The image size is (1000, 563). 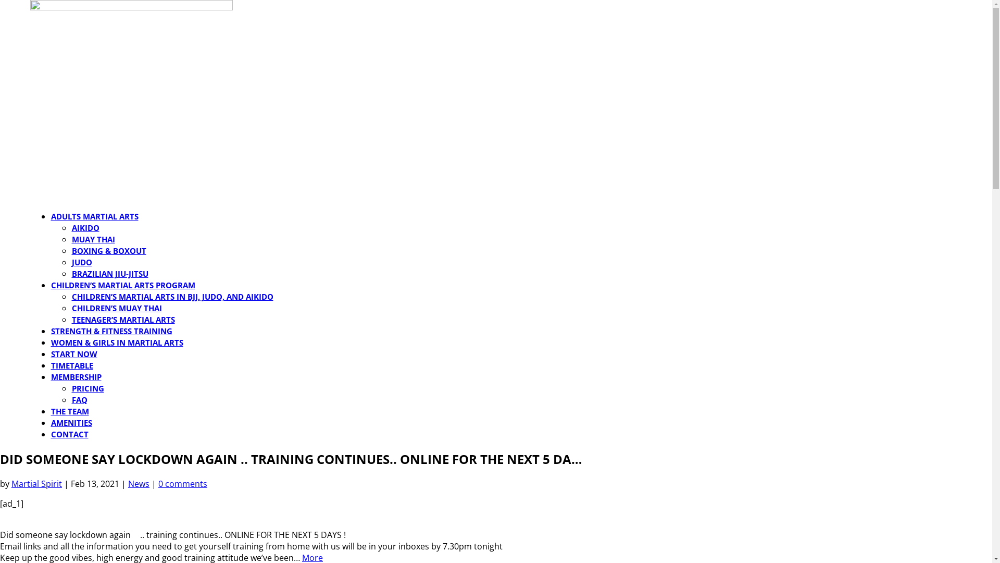 What do you see at coordinates (109, 251) in the screenshot?
I see `BOXING & BOXOUT` at bounding box center [109, 251].